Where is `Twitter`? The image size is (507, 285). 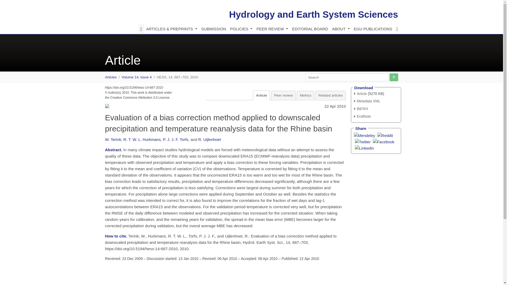
Twitter is located at coordinates (363, 141).